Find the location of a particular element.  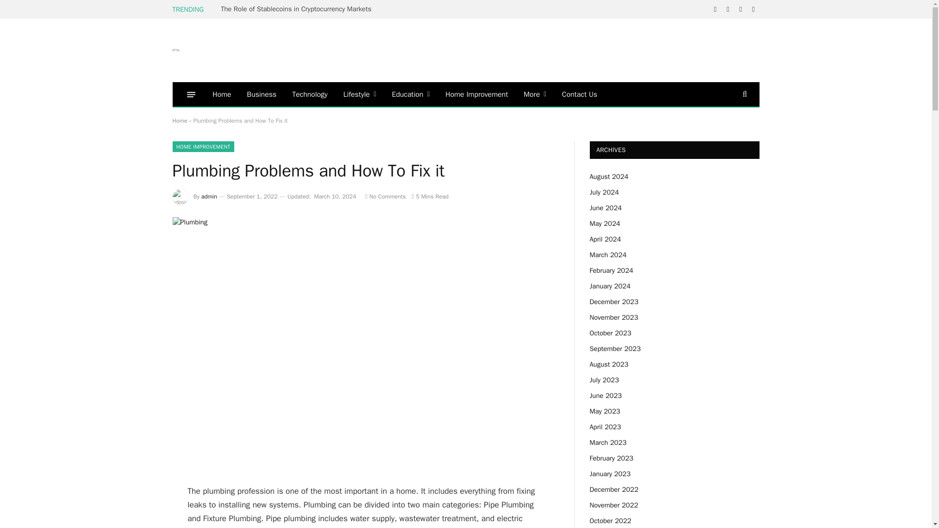

Business is located at coordinates (262, 94).